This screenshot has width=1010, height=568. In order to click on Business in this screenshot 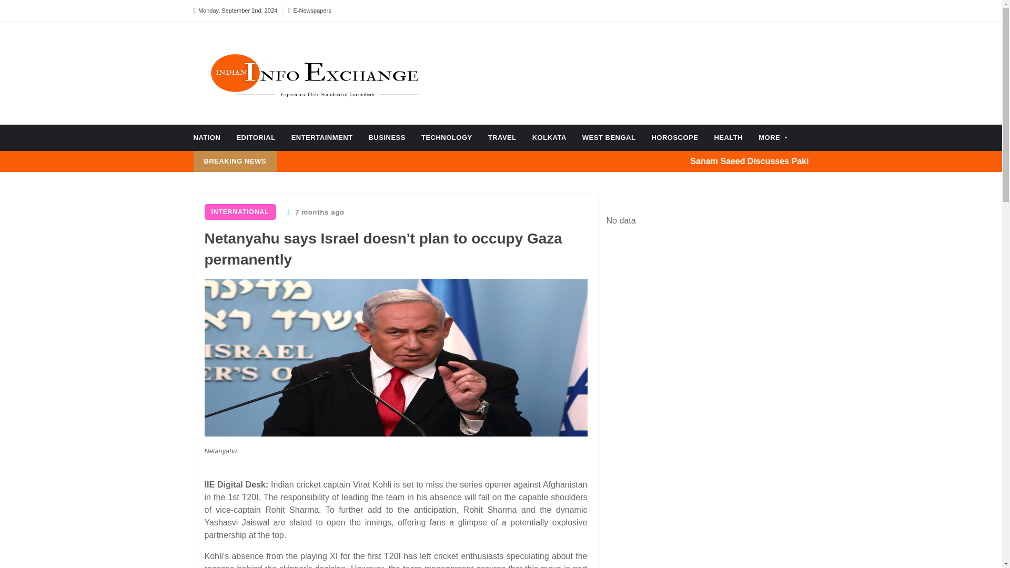, I will do `click(386, 138)`.